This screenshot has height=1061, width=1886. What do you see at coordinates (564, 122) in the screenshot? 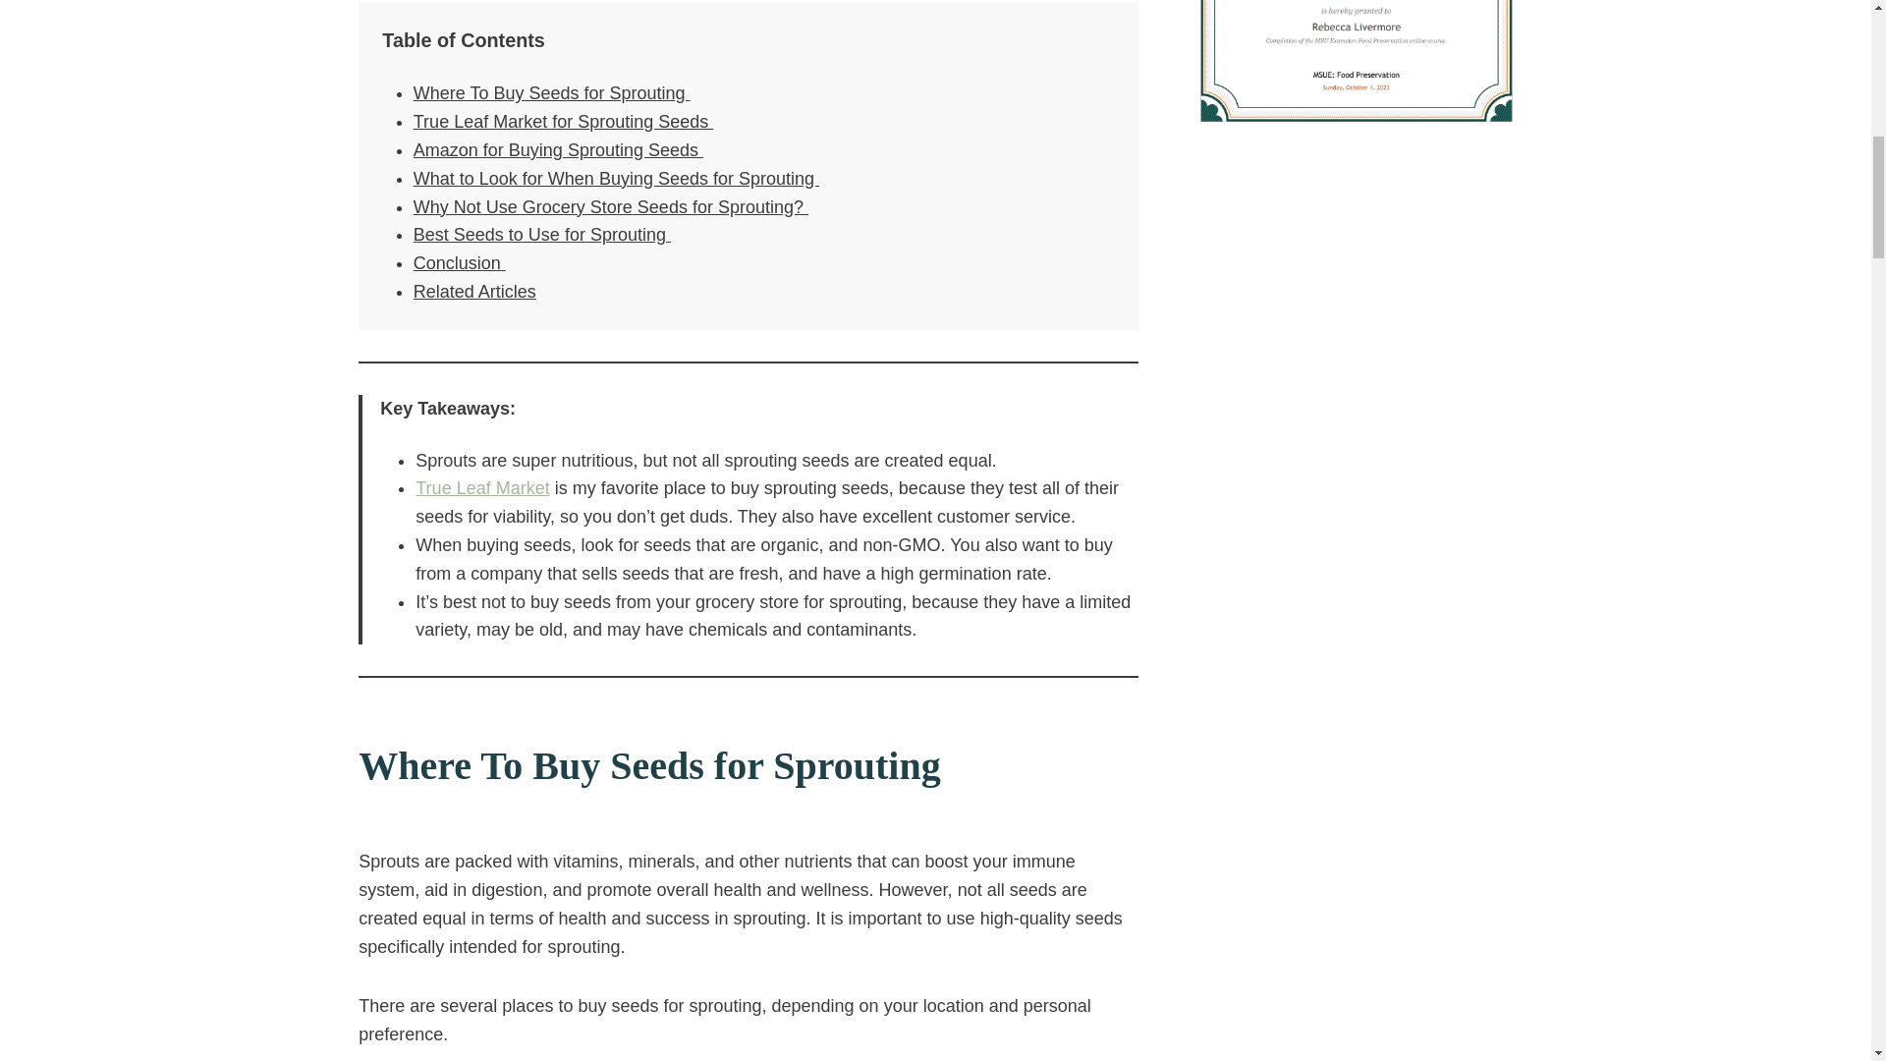
I see `True Leaf Market for Sprouting Seeds ` at bounding box center [564, 122].